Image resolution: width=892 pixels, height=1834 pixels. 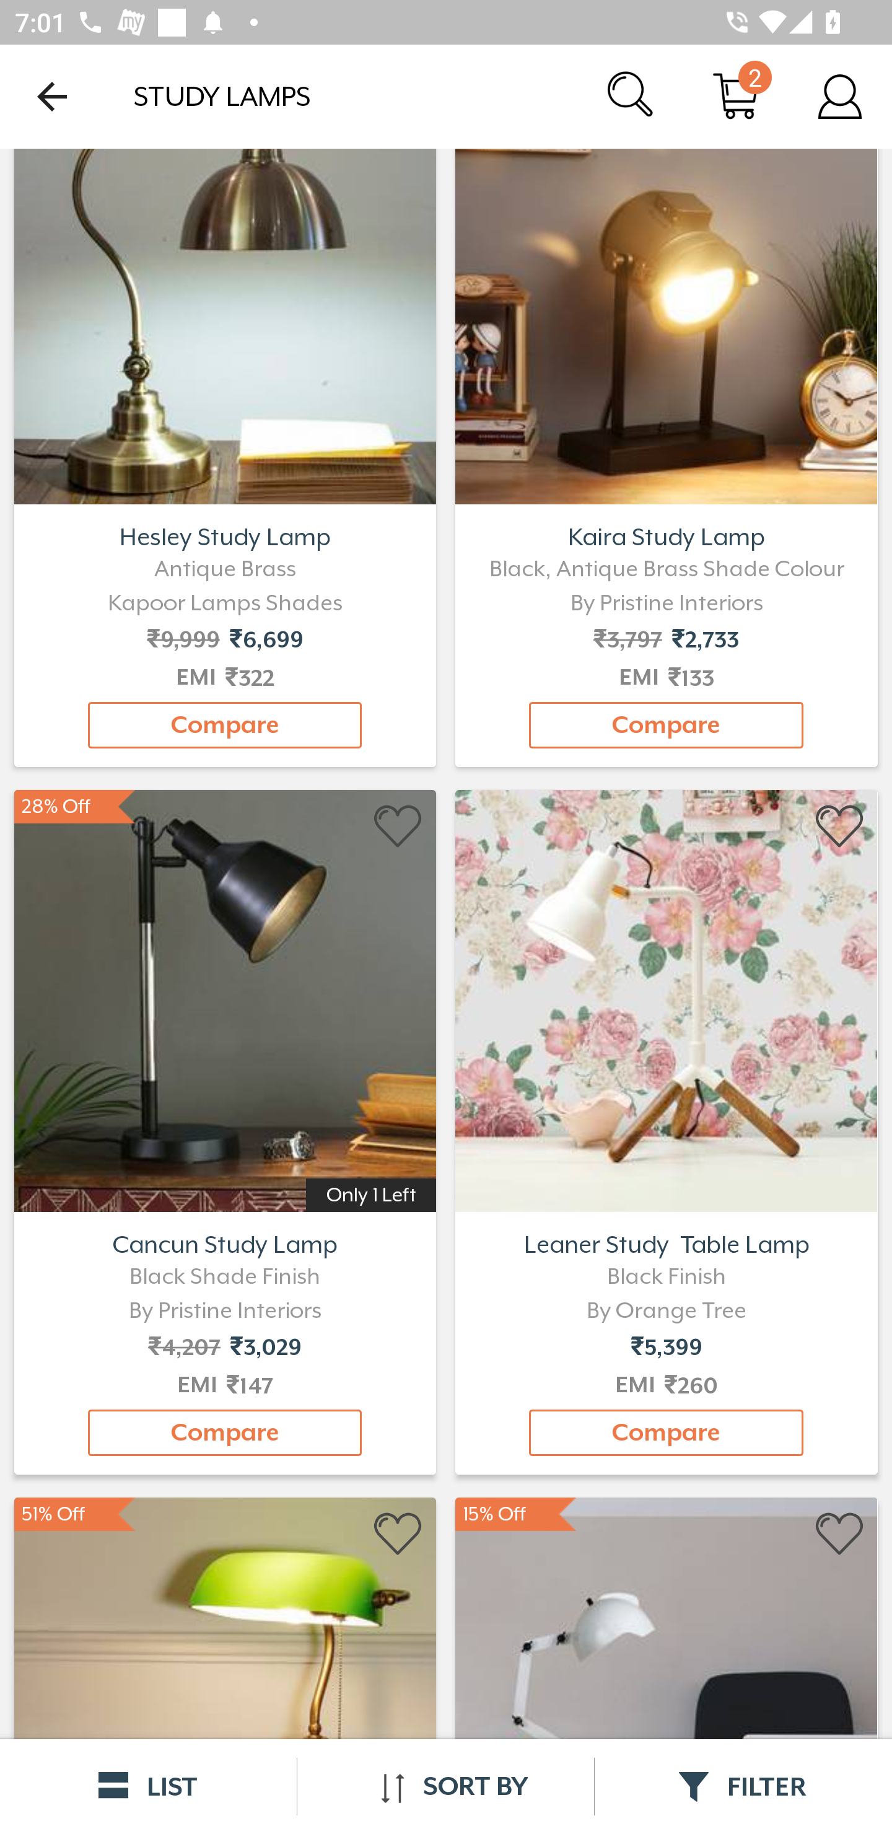 I want to click on Navigate up, so click(x=52, y=96).